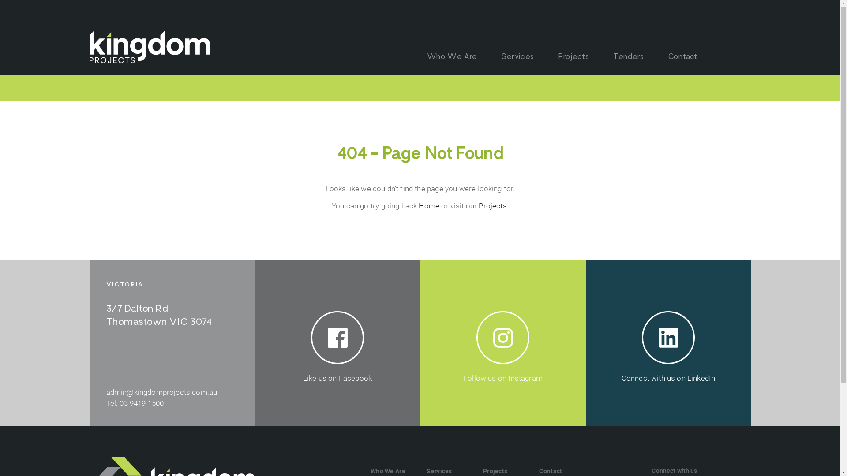 The width and height of the screenshot is (847, 476). Describe the element at coordinates (683, 57) in the screenshot. I see `Contact` at that location.